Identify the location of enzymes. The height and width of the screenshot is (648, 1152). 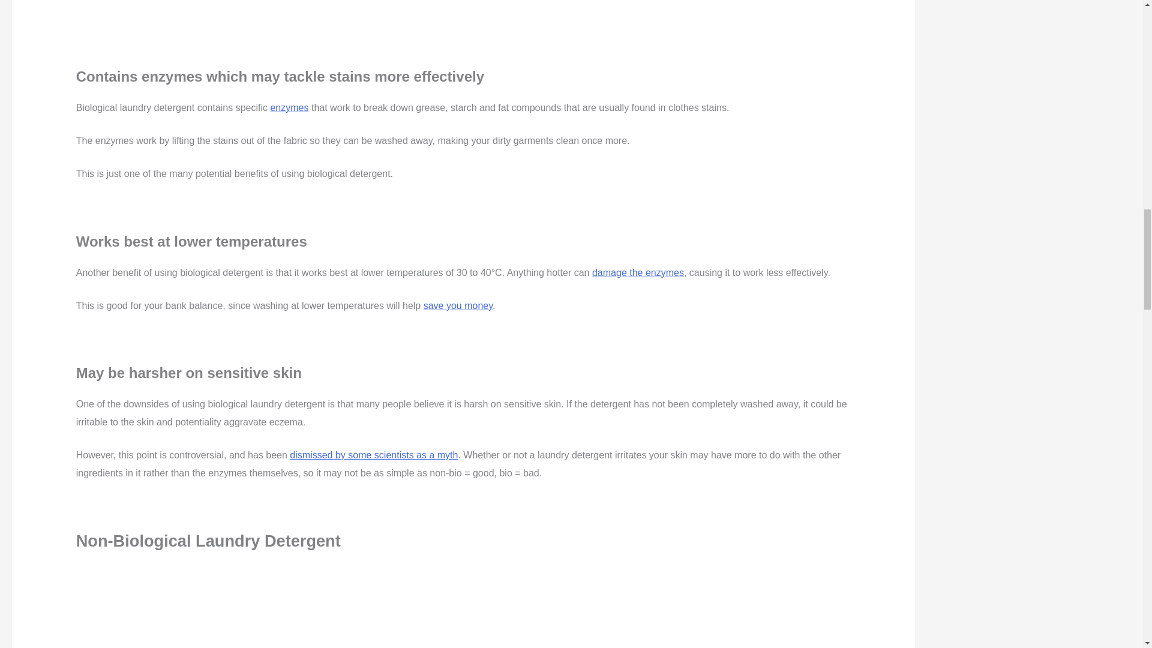
(289, 107).